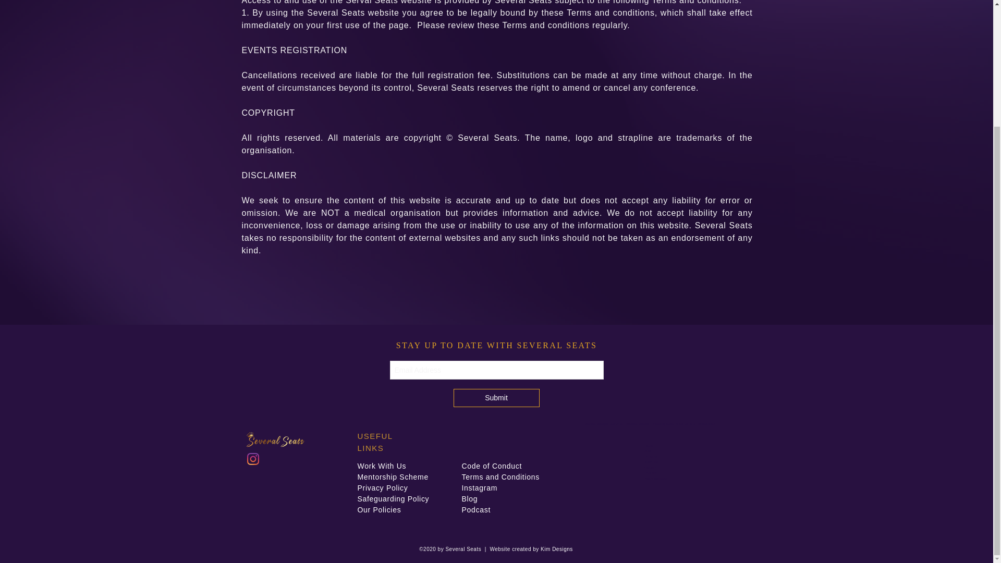  I want to click on Contact, so click(651, 467).